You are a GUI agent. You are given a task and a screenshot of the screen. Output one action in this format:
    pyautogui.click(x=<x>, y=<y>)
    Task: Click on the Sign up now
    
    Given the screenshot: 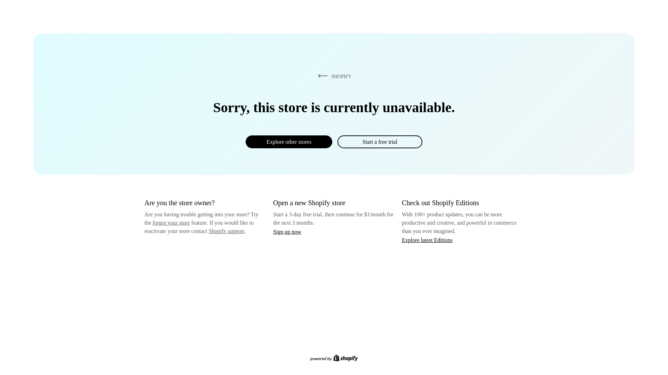 What is the action you would take?
    pyautogui.click(x=287, y=232)
    